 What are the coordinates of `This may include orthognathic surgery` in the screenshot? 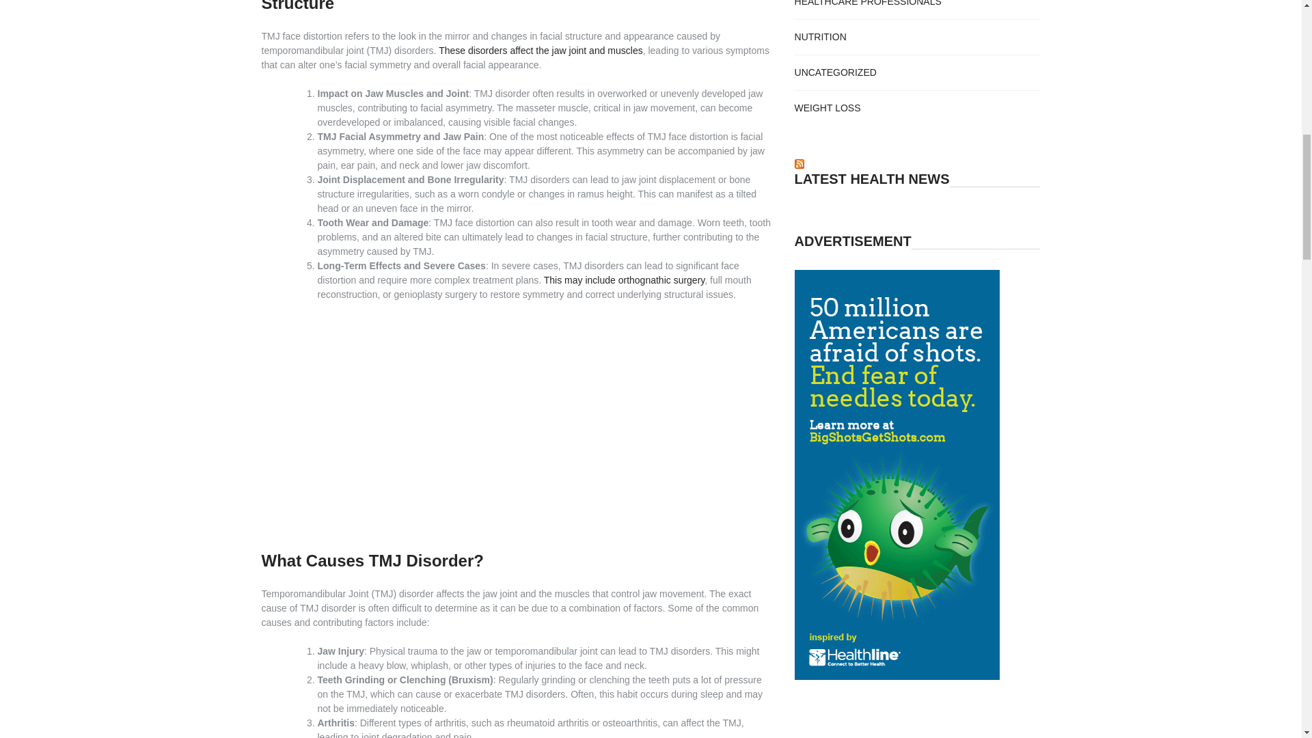 It's located at (625, 279).